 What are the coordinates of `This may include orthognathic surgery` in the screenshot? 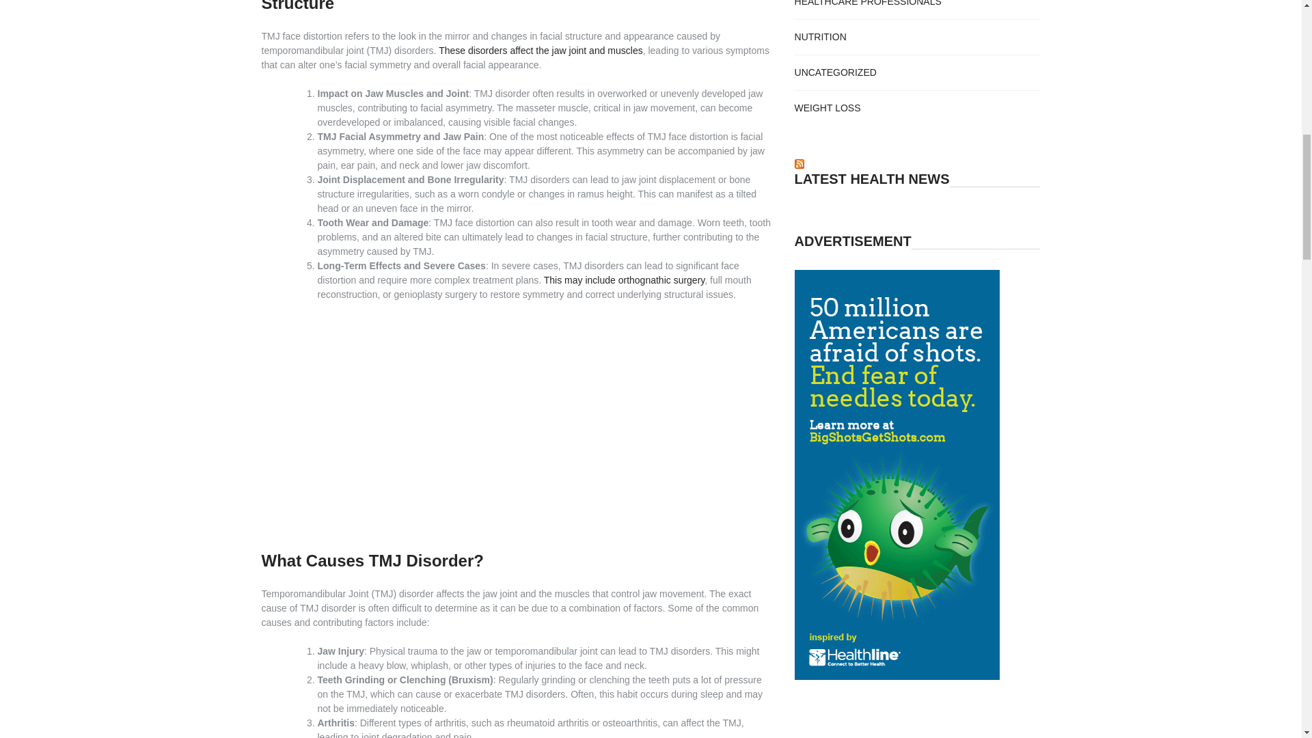 It's located at (625, 279).